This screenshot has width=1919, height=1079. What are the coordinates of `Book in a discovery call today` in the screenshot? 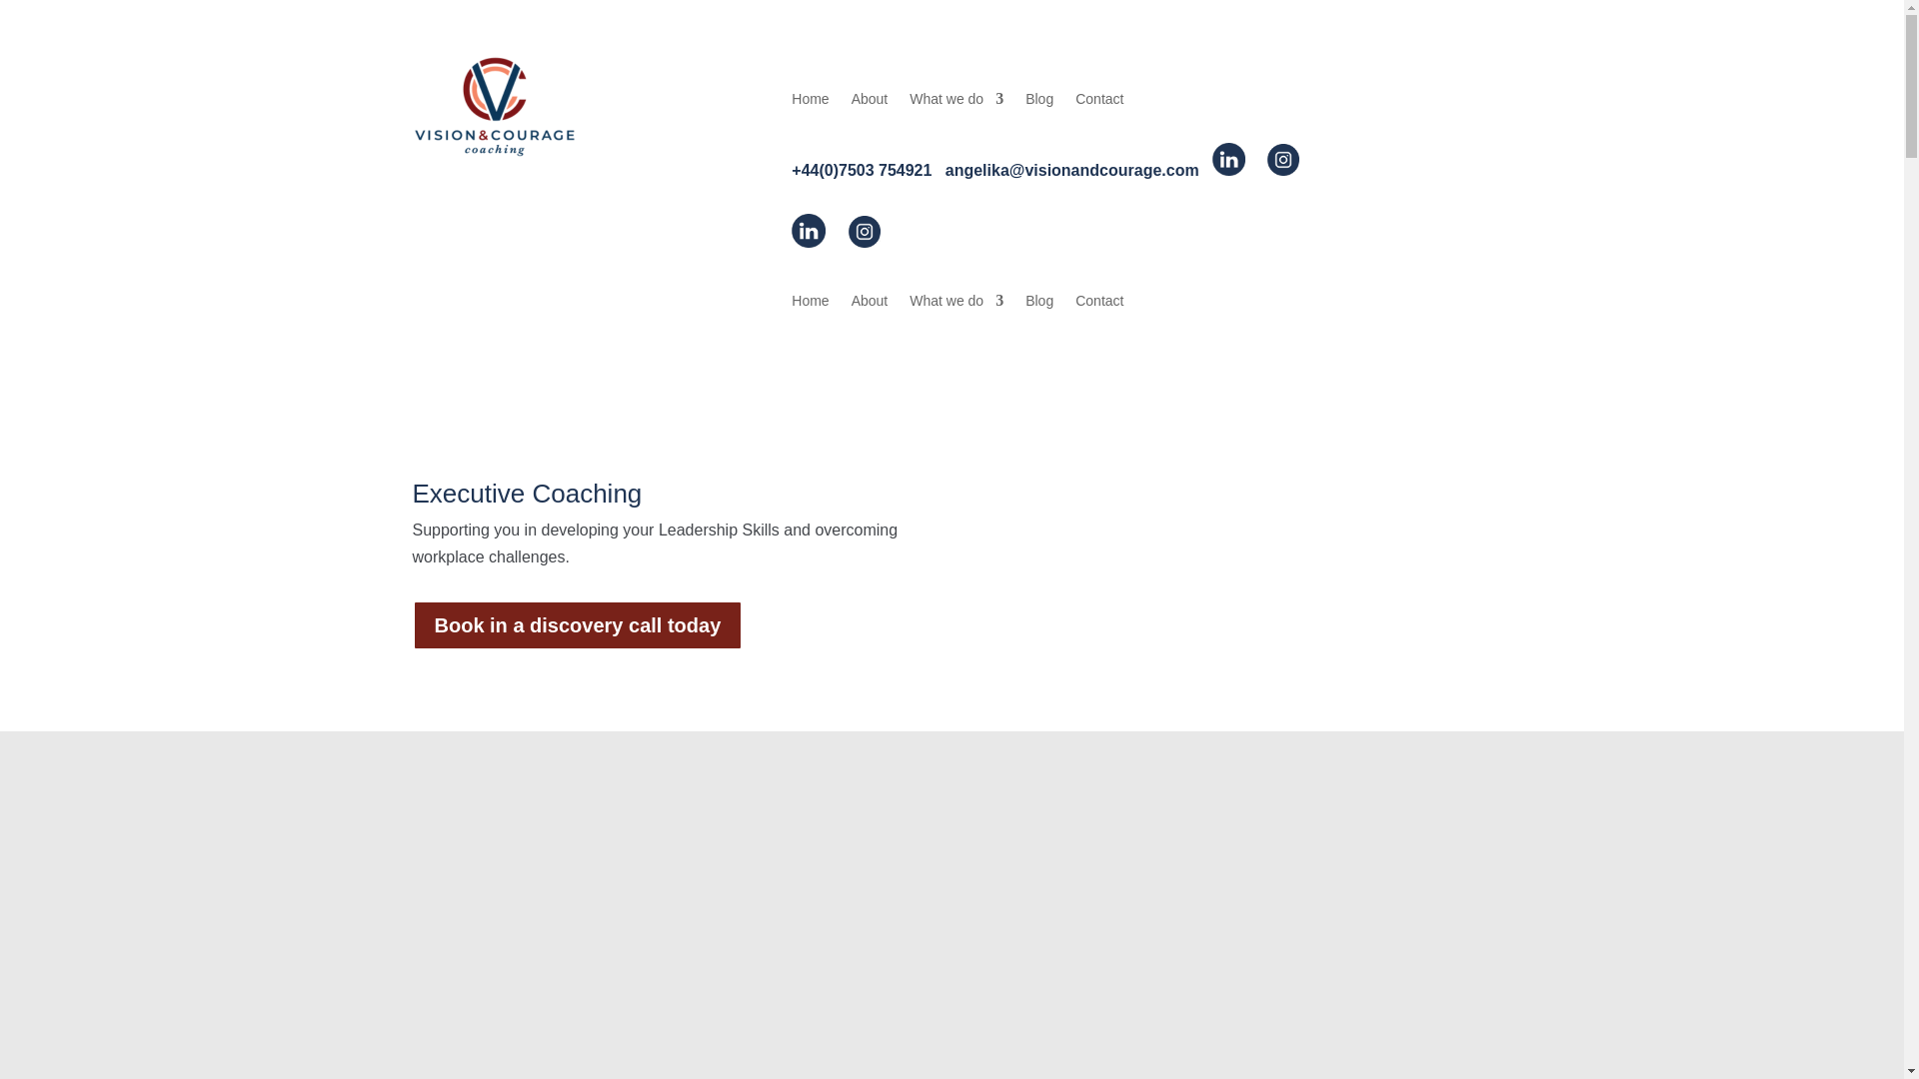 It's located at (578, 625).